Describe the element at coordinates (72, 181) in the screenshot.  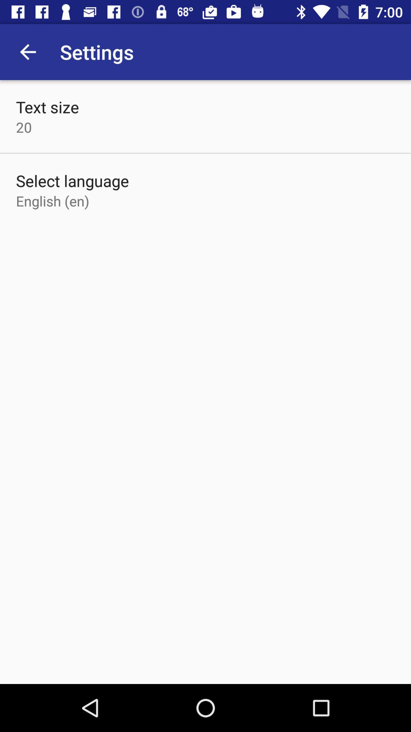
I see `turn off icon above the english (en) item` at that location.